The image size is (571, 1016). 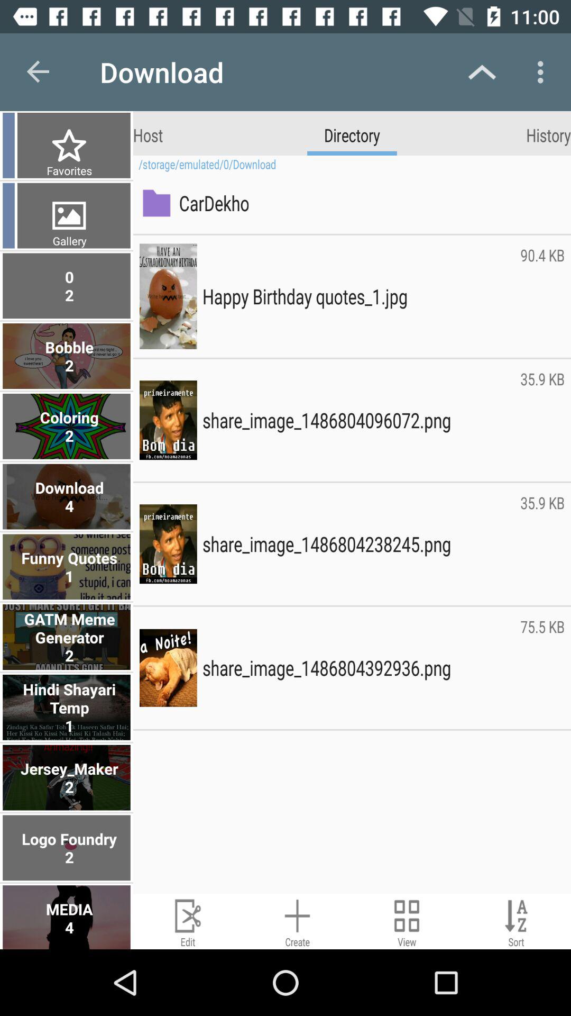 What do you see at coordinates (369, 203) in the screenshot?
I see `press the cardekho item` at bounding box center [369, 203].